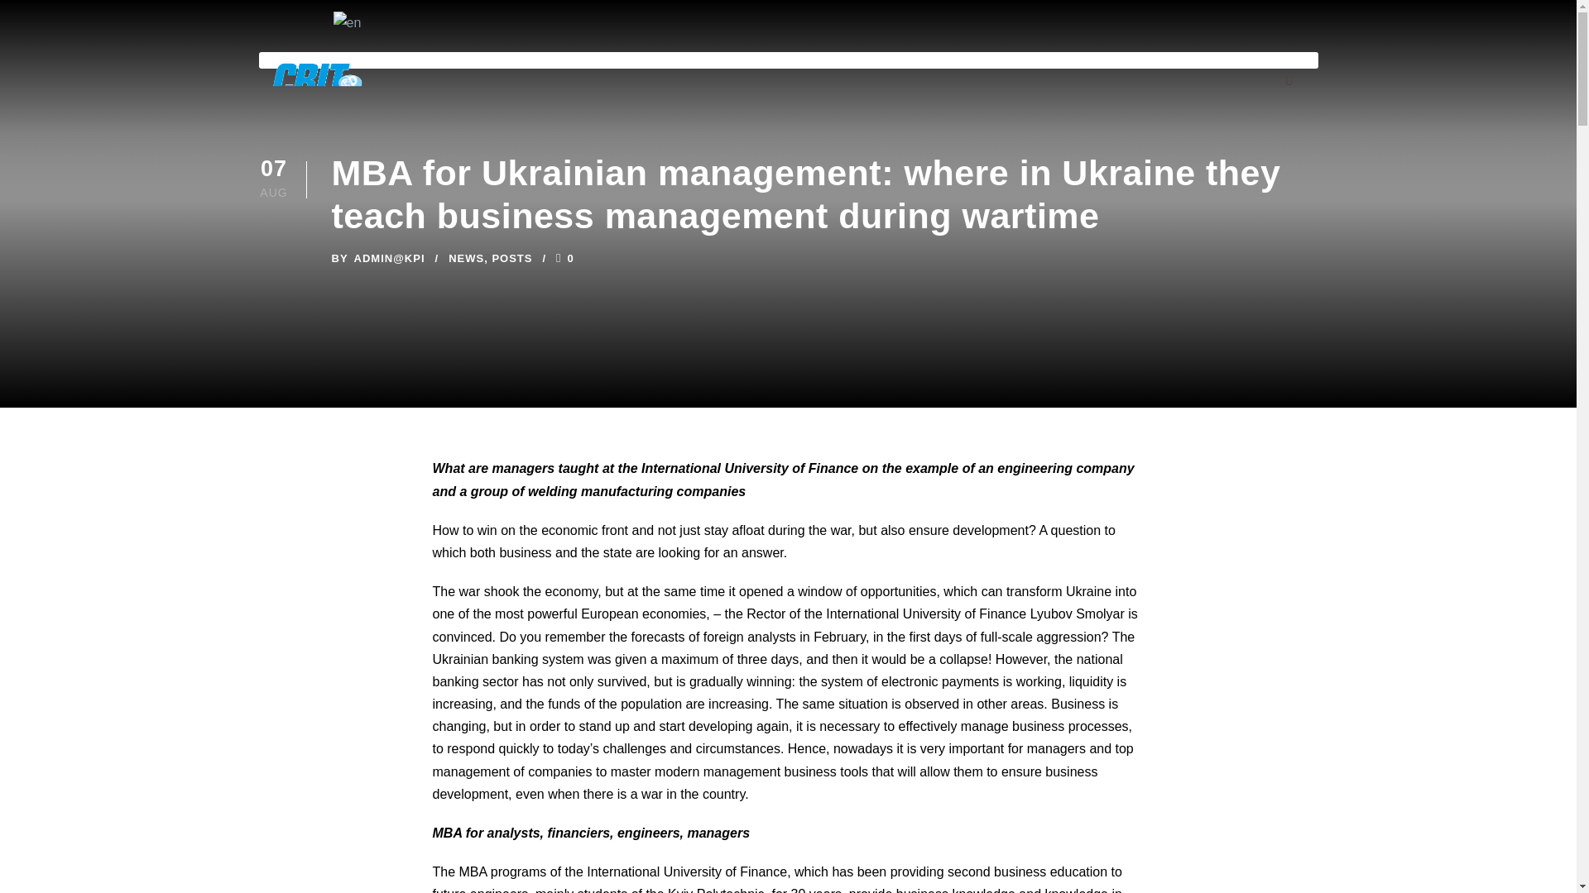  Describe the element at coordinates (466, 258) in the screenshot. I see `NEWS` at that location.